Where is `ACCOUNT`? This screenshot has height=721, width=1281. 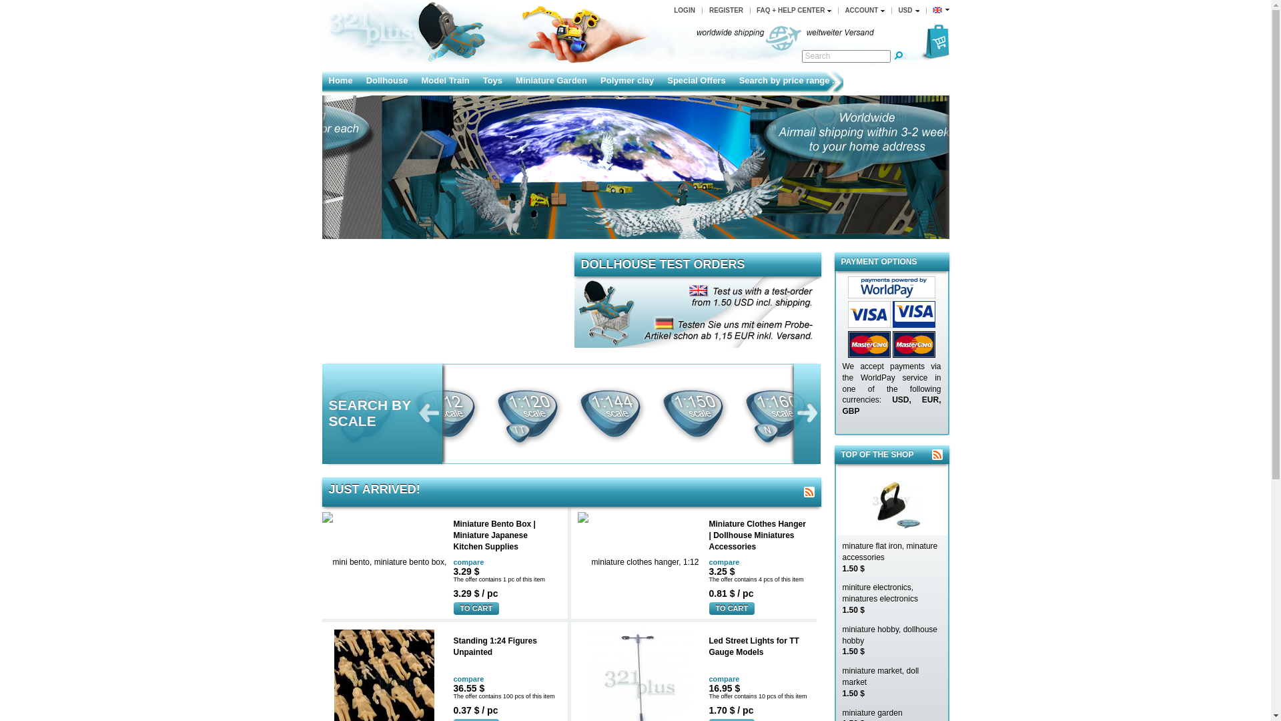
ACCOUNT is located at coordinates (865, 11).